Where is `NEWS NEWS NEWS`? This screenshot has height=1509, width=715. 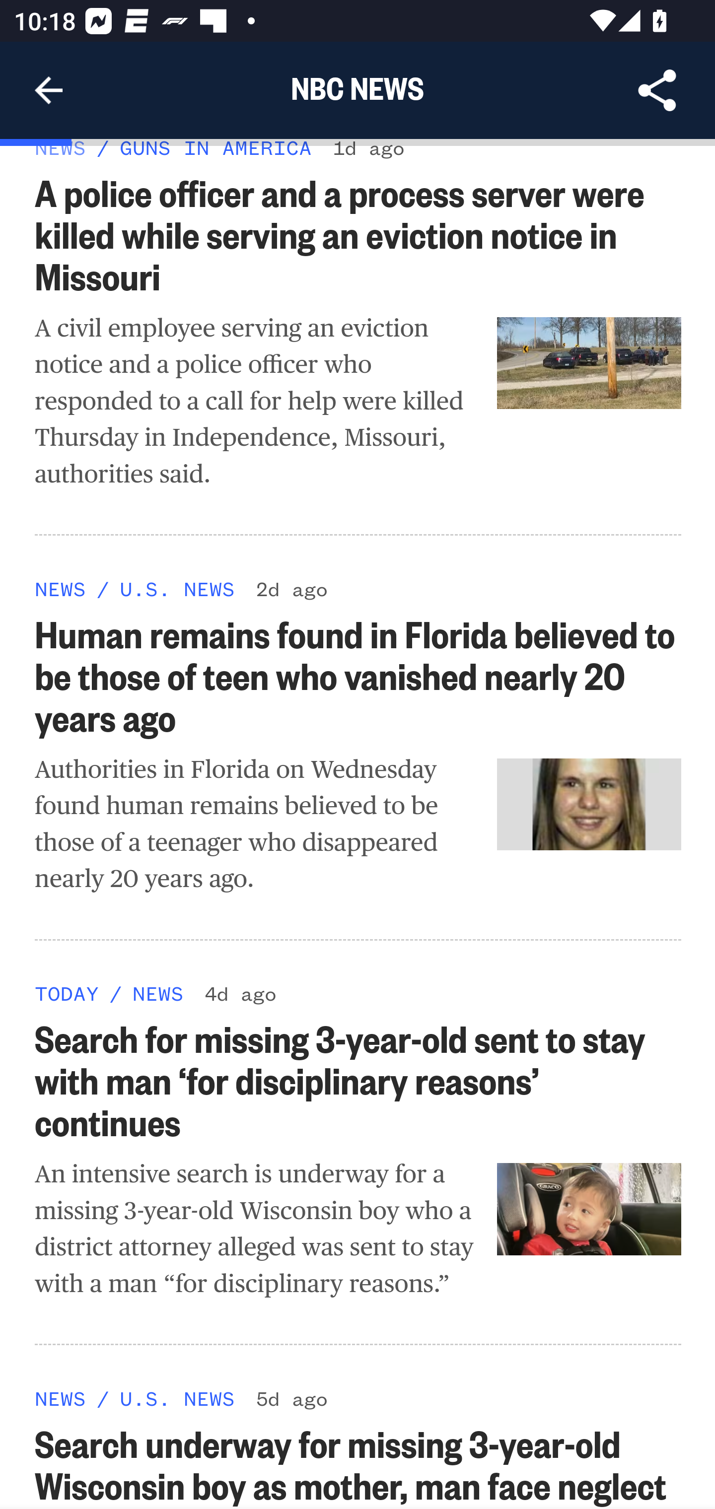 NEWS NEWS NEWS is located at coordinates (158, 994).